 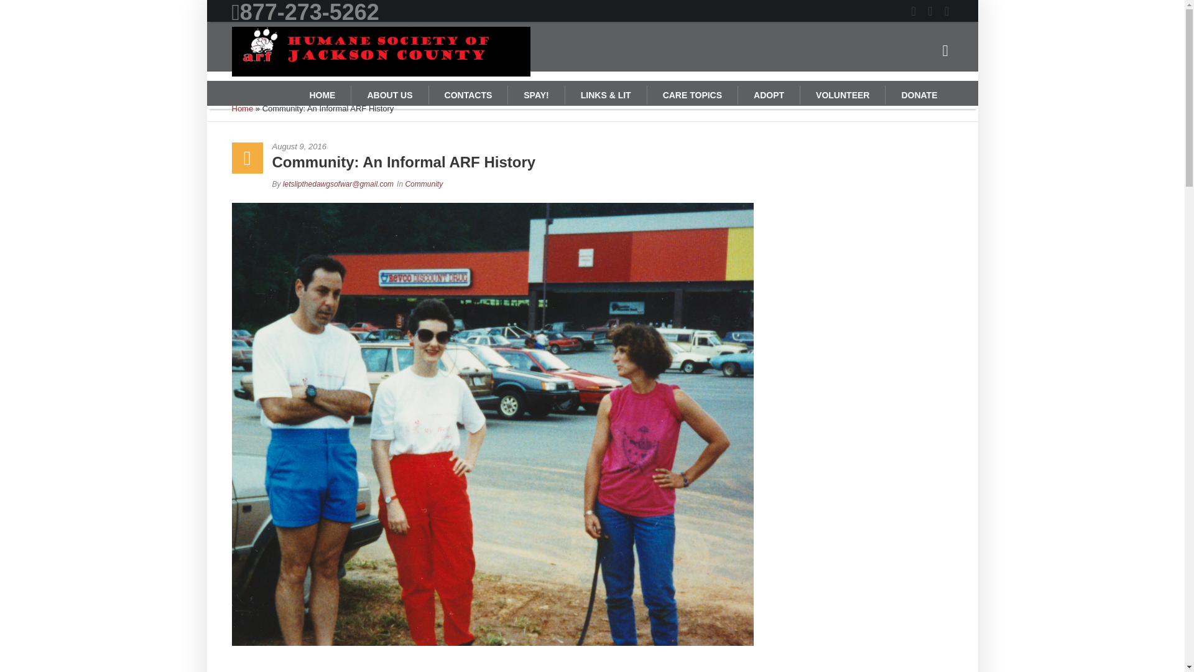 What do you see at coordinates (423, 184) in the screenshot?
I see `Community` at bounding box center [423, 184].